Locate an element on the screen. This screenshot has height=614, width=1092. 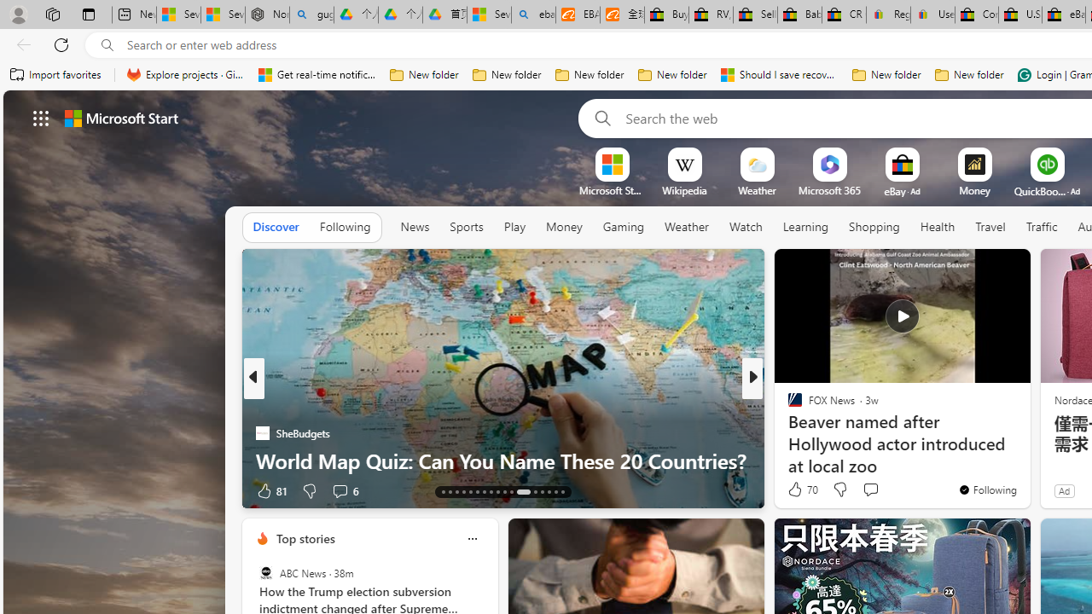
Sports is located at coordinates (466, 228).